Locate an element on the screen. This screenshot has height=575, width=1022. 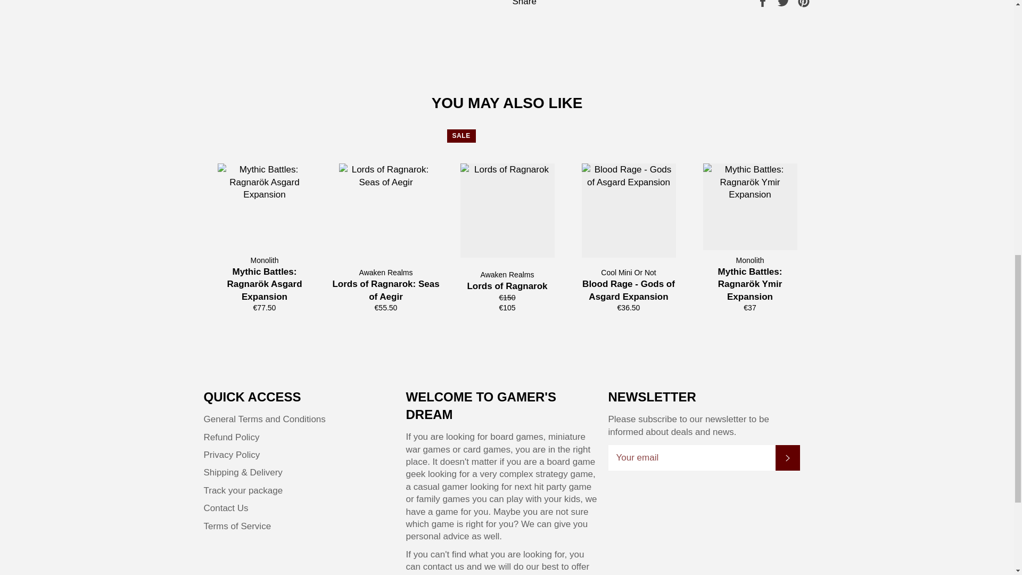
Share on Facebook is located at coordinates (763, 3).